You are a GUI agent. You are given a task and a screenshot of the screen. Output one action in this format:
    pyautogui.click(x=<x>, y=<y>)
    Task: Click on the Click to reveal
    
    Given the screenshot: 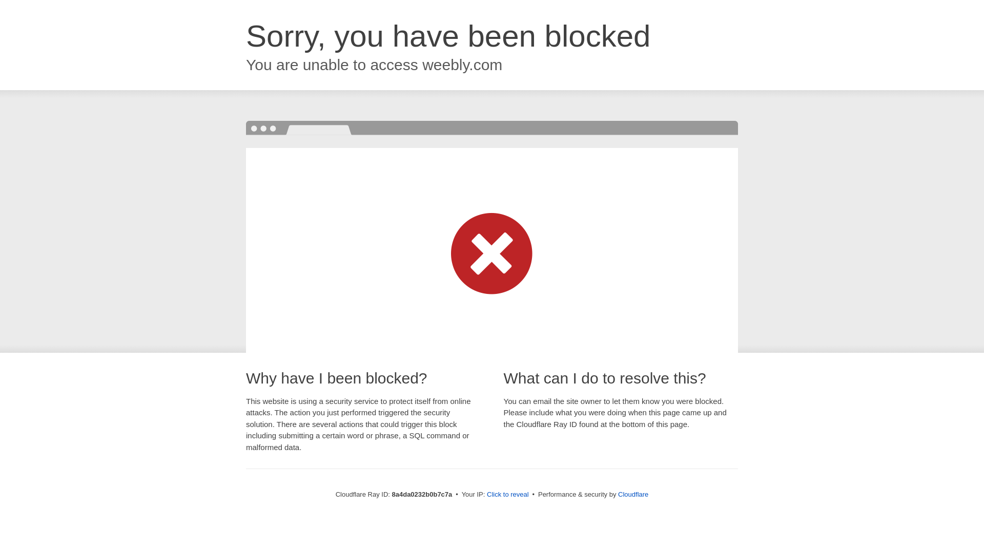 What is the action you would take?
    pyautogui.click(x=508, y=495)
    